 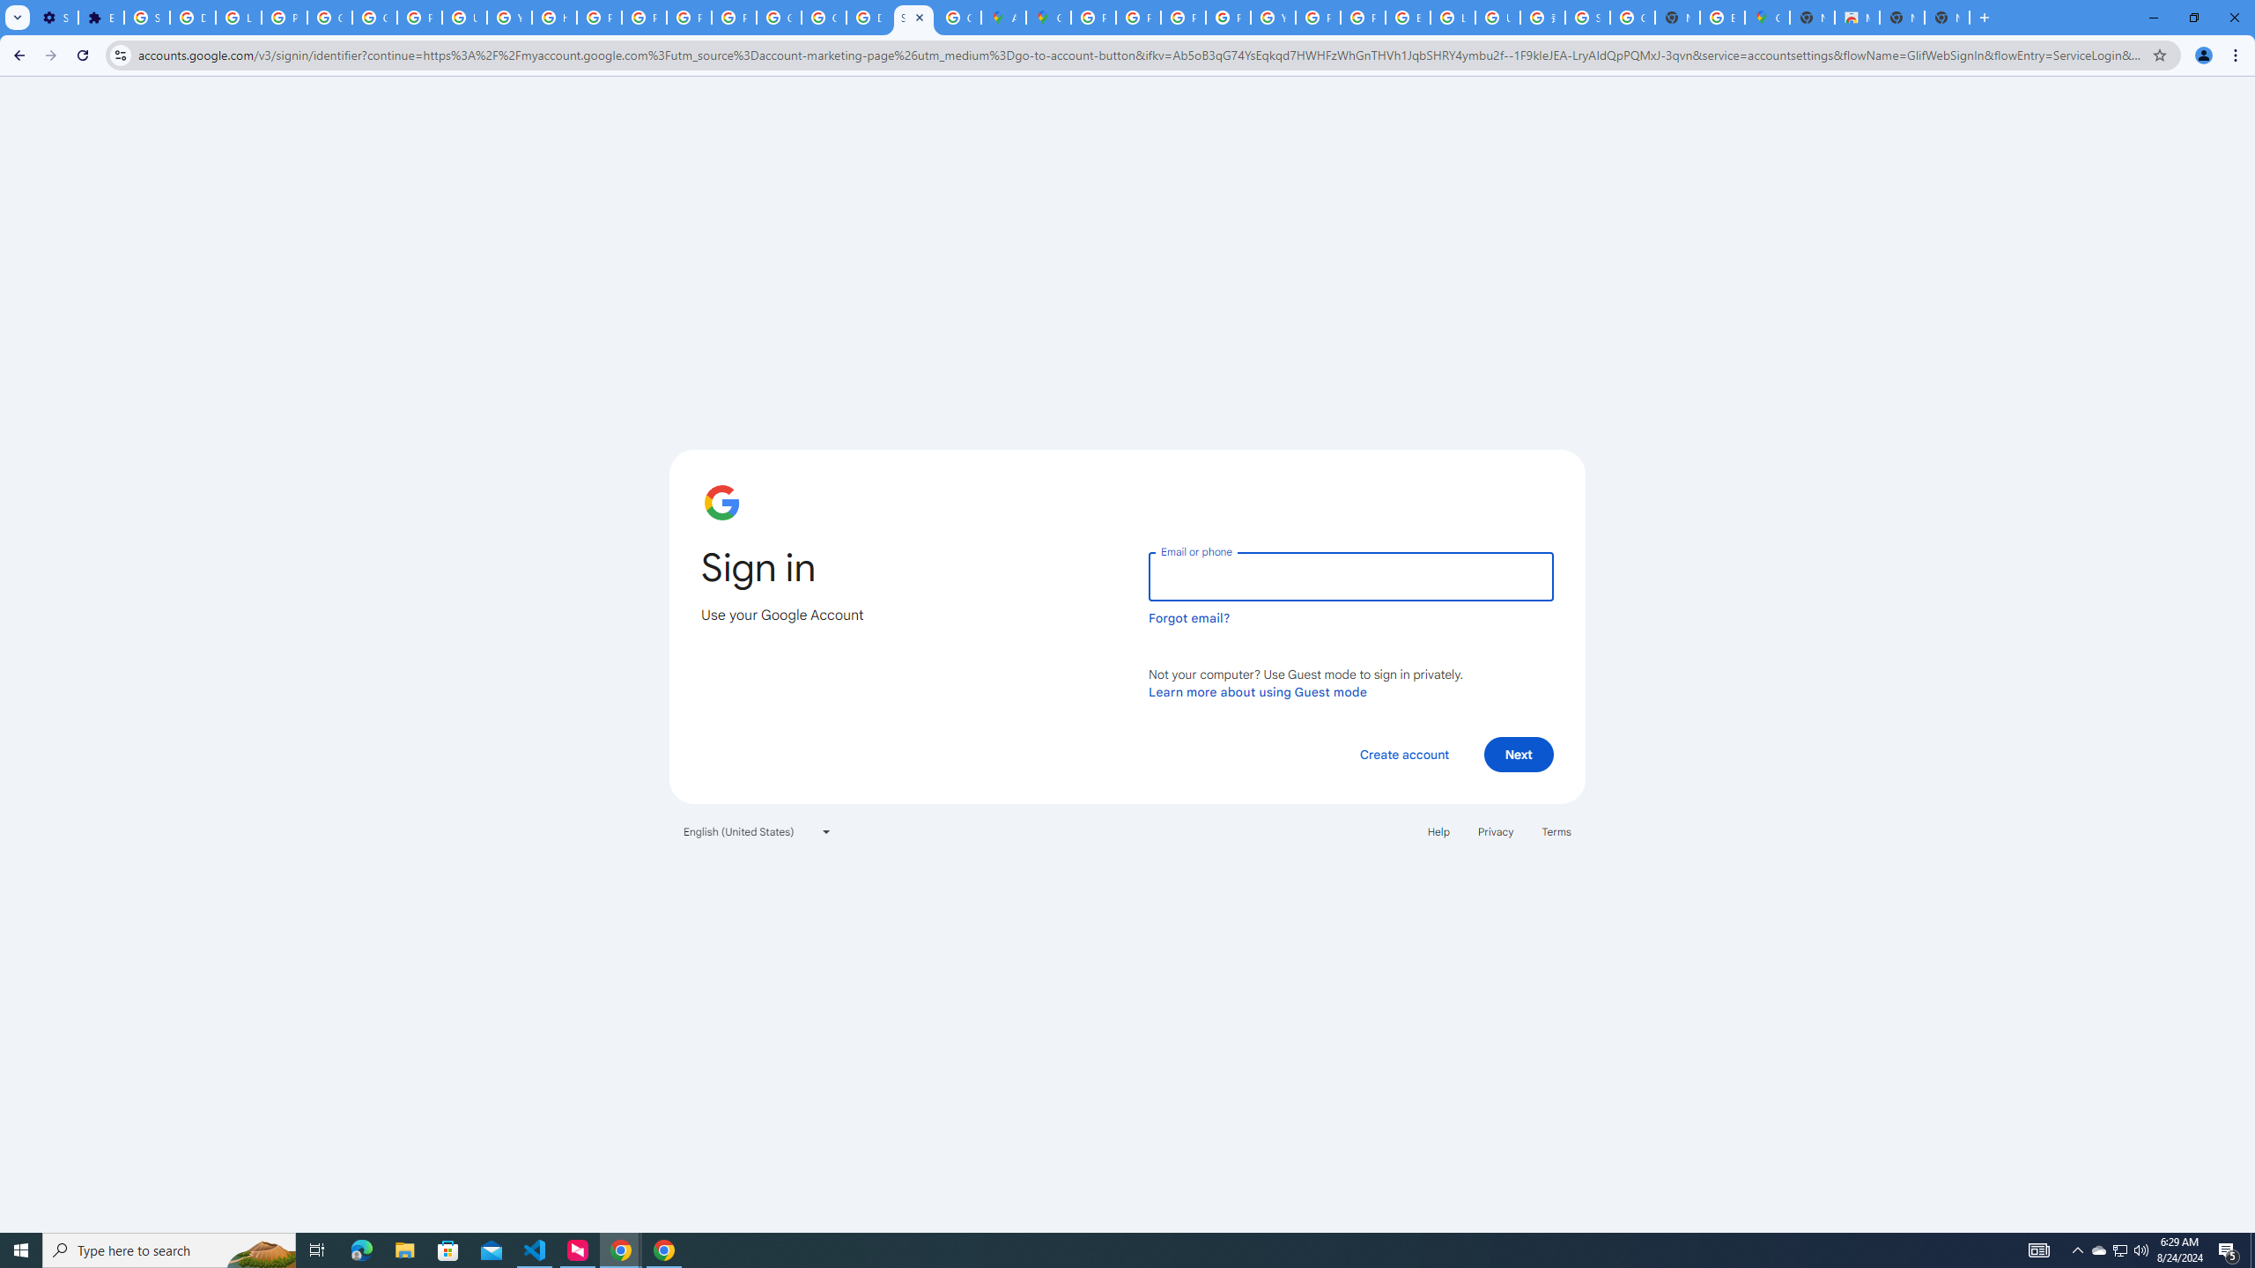 What do you see at coordinates (192, 18) in the screenshot?
I see `Delete photos & videos - Computer - Google Photos Help` at bounding box center [192, 18].